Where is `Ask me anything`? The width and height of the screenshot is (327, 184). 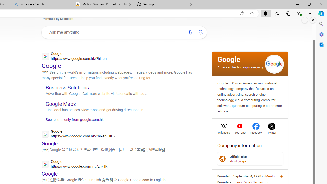 Ask me anything is located at coordinates (115, 32).